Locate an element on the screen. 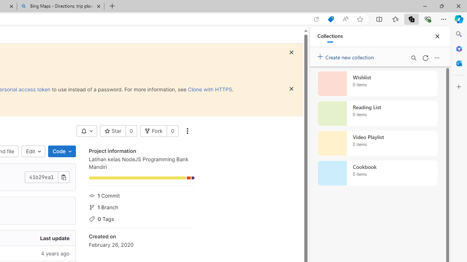 The image size is (467, 262). Open in app is located at coordinates (316, 19).